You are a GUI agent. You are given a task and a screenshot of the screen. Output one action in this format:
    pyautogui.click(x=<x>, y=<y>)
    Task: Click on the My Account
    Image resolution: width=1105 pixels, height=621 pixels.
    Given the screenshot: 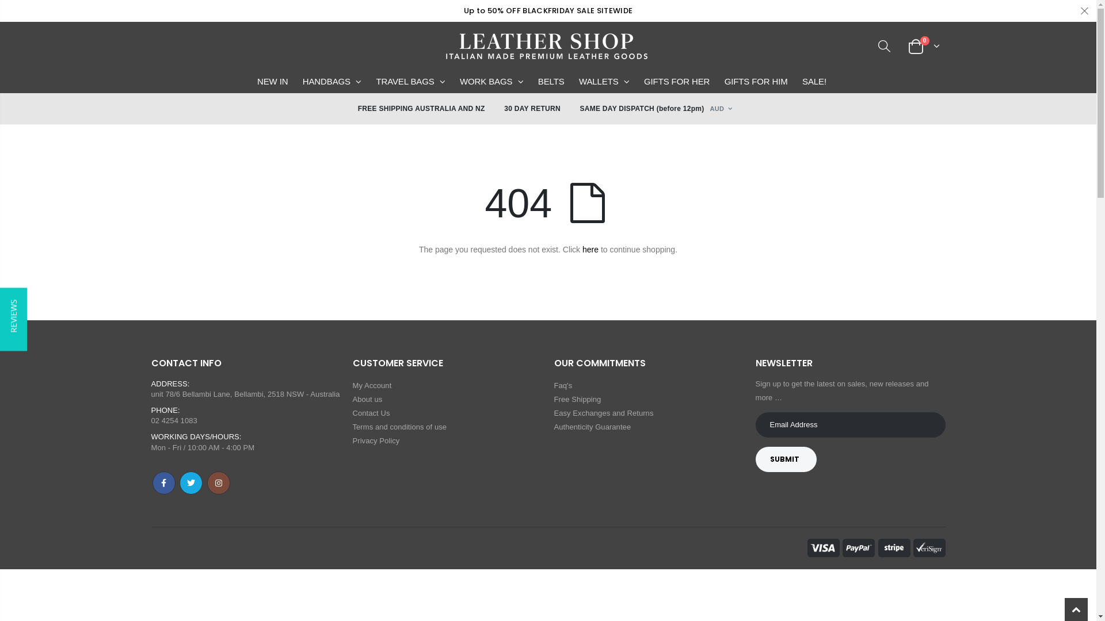 What is the action you would take?
    pyautogui.click(x=372, y=385)
    